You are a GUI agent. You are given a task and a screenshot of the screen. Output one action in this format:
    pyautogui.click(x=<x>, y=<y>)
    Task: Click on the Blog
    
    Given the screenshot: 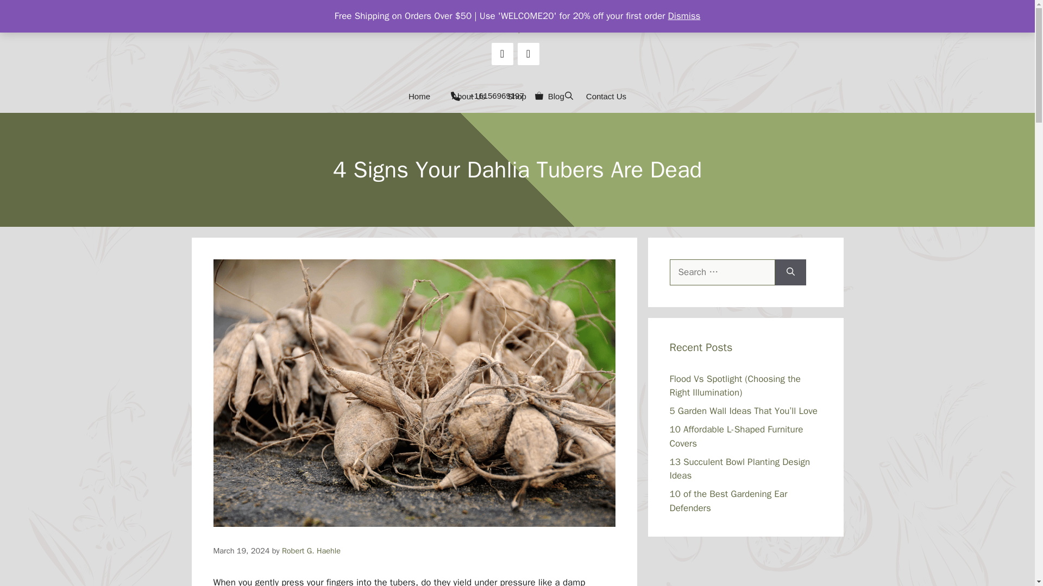 What is the action you would take?
    pyautogui.click(x=556, y=97)
    